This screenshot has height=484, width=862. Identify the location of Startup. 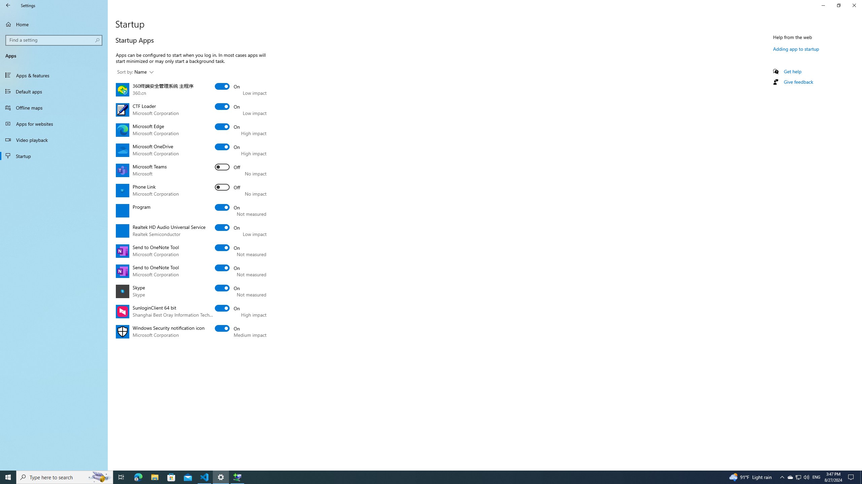
(54, 156).